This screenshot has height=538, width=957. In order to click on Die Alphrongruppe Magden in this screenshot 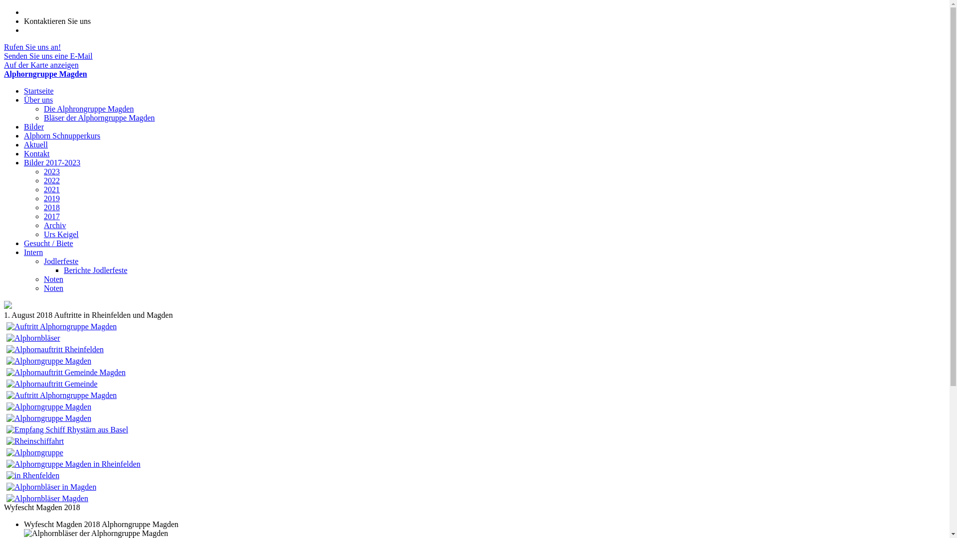, I will do `click(89, 109)`.